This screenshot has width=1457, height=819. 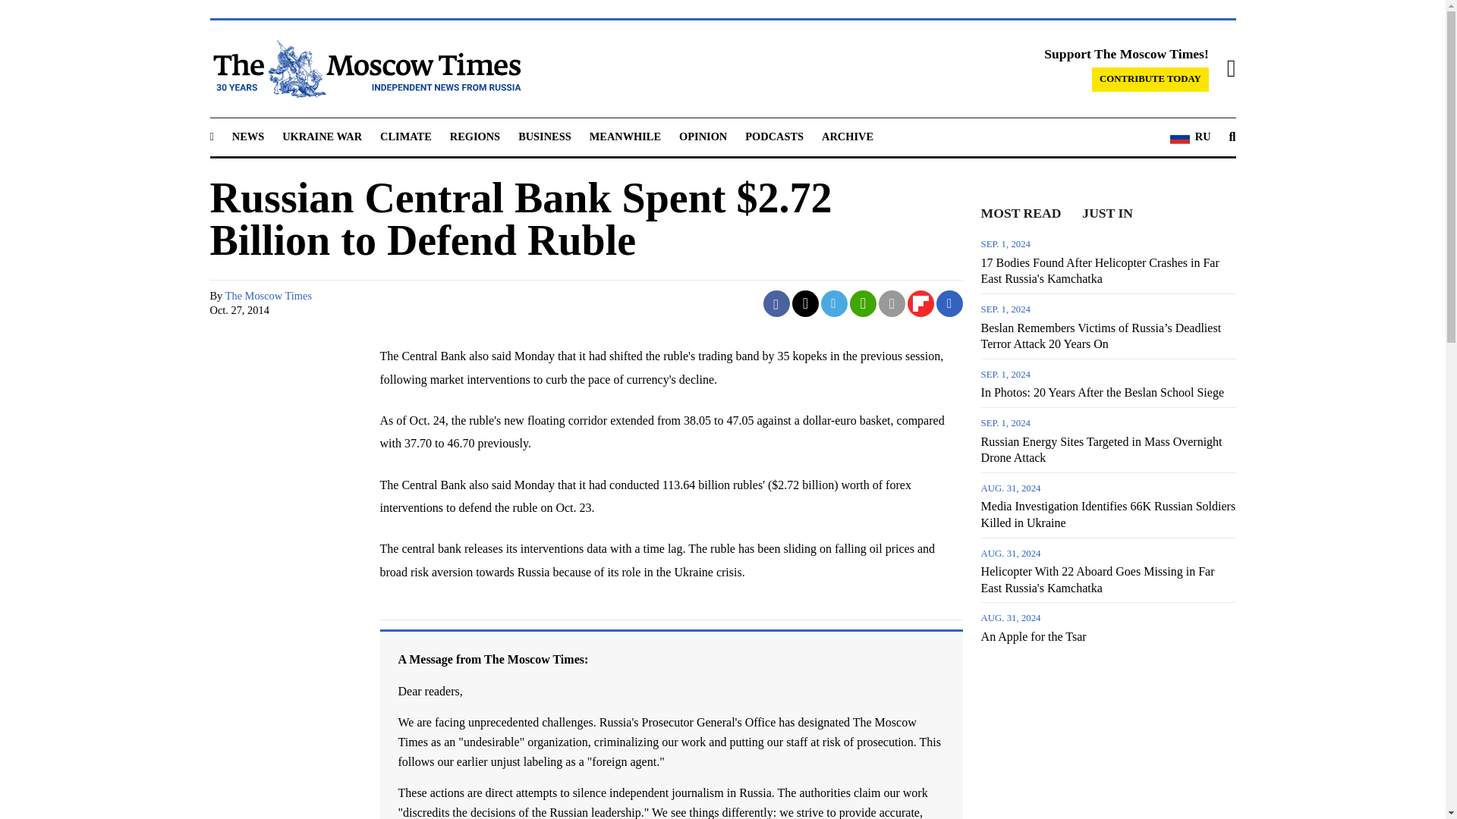 What do you see at coordinates (269, 296) in the screenshot?
I see `The Moscow Times` at bounding box center [269, 296].